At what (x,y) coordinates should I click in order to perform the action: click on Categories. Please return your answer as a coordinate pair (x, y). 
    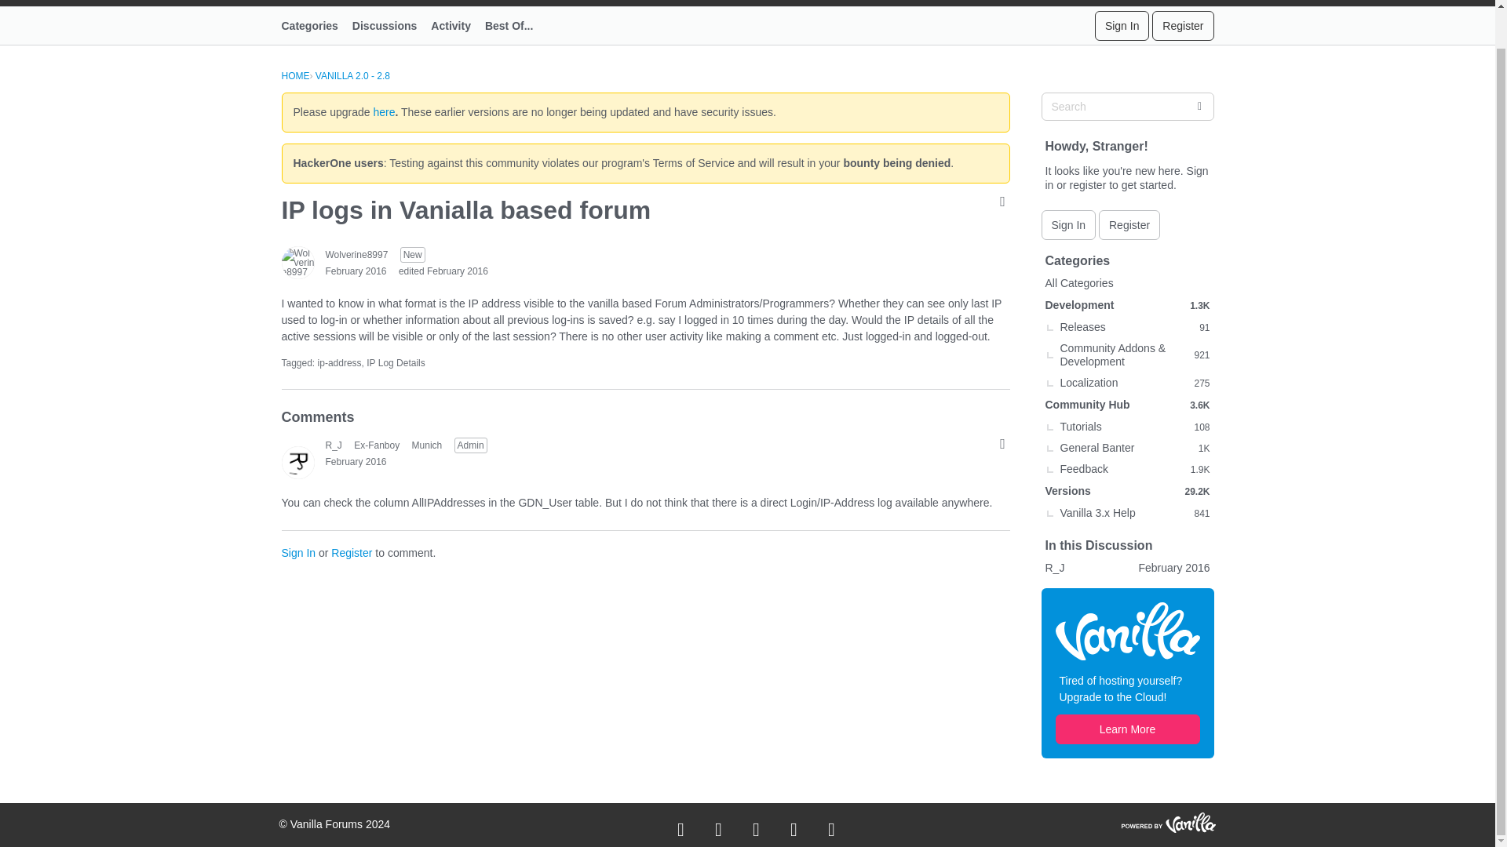
    Looking at the image, I should click on (316, 25).